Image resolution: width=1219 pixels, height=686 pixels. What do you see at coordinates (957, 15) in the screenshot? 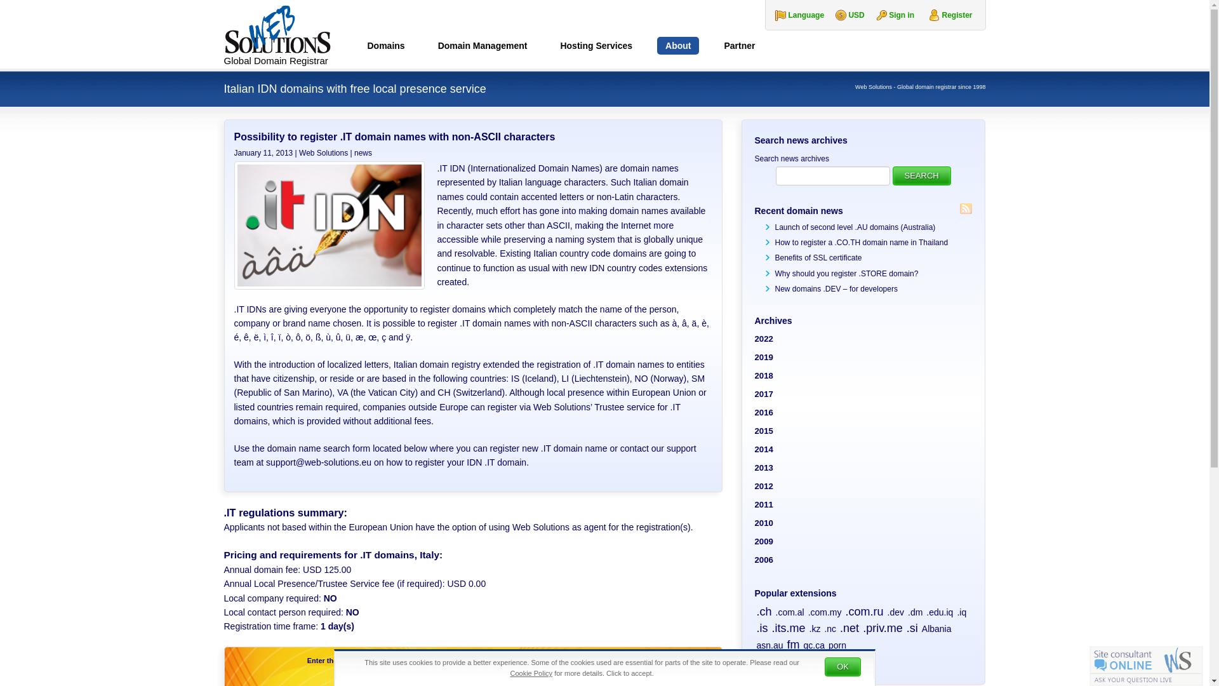
I see `Client Panel` at bounding box center [957, 15].